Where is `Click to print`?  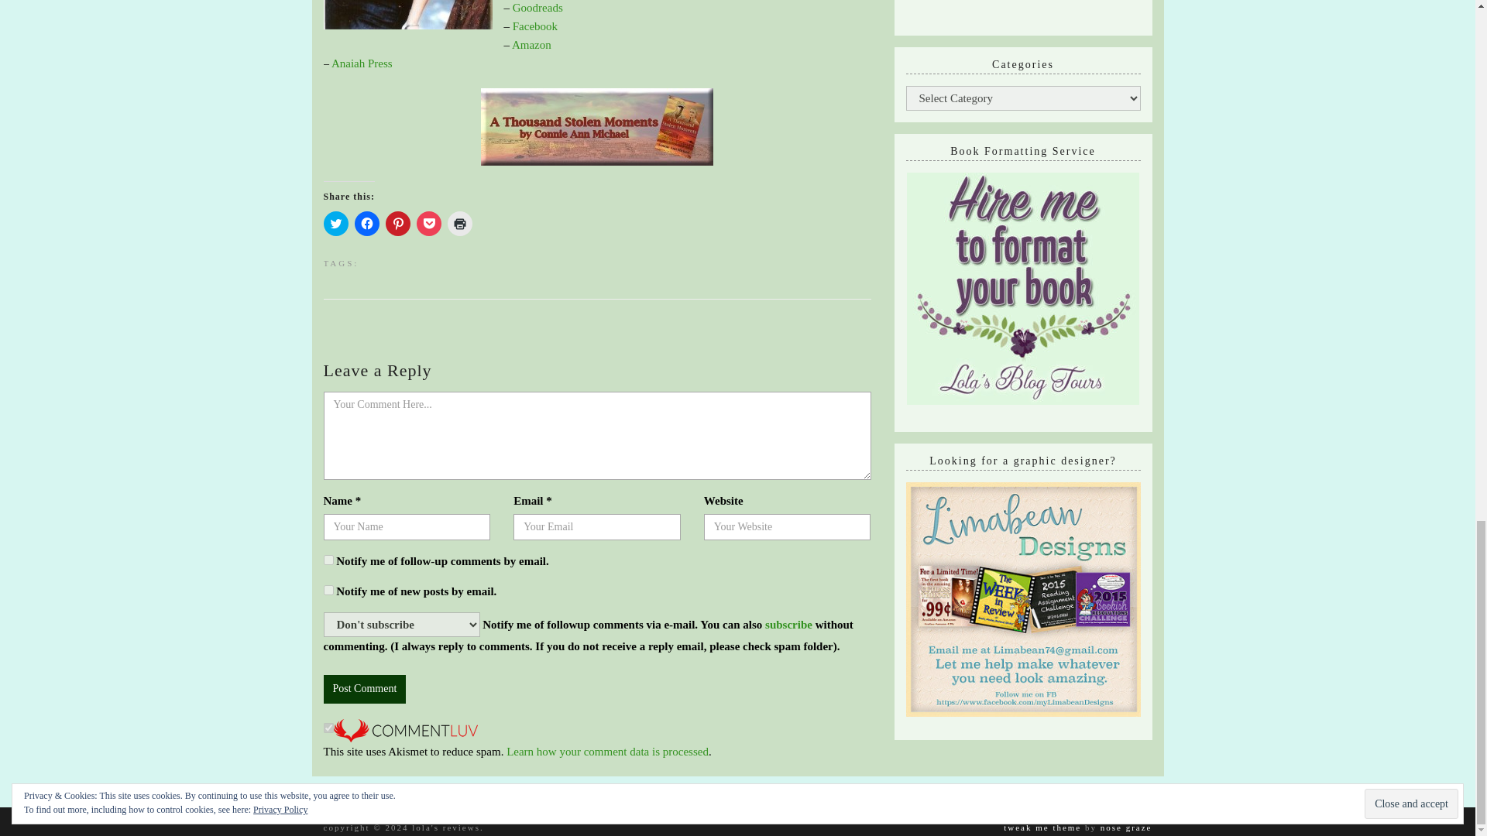 Click to print is located at coordinates (460, 223).